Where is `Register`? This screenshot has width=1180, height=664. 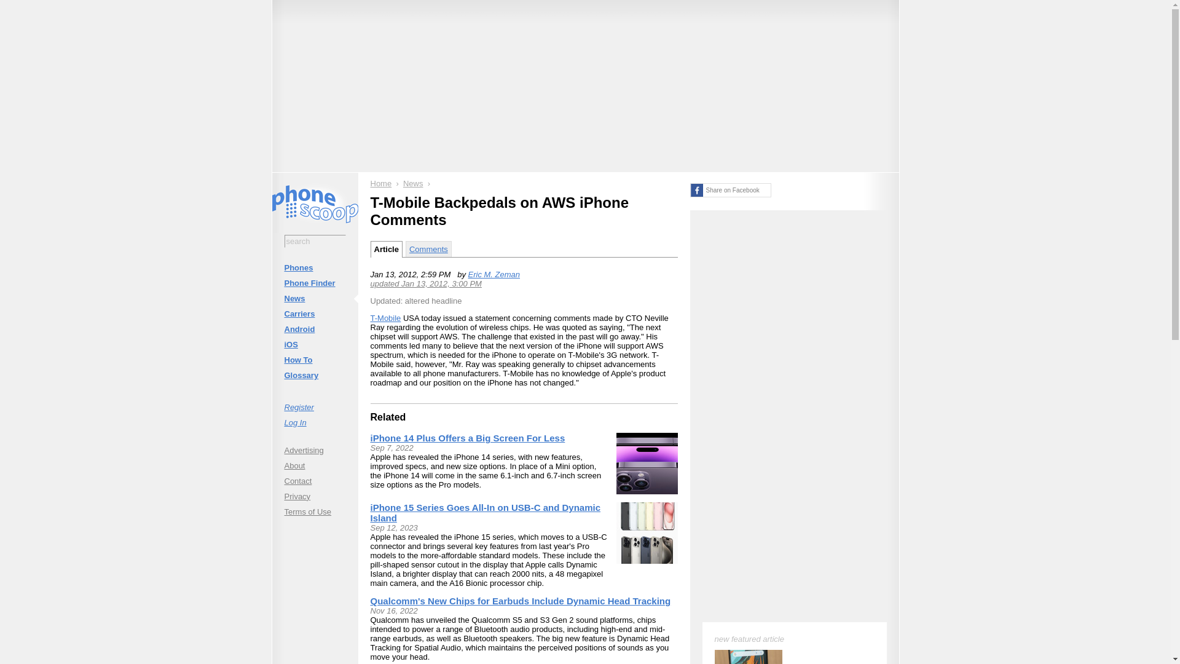 Register is located at coordinates (314, 407).